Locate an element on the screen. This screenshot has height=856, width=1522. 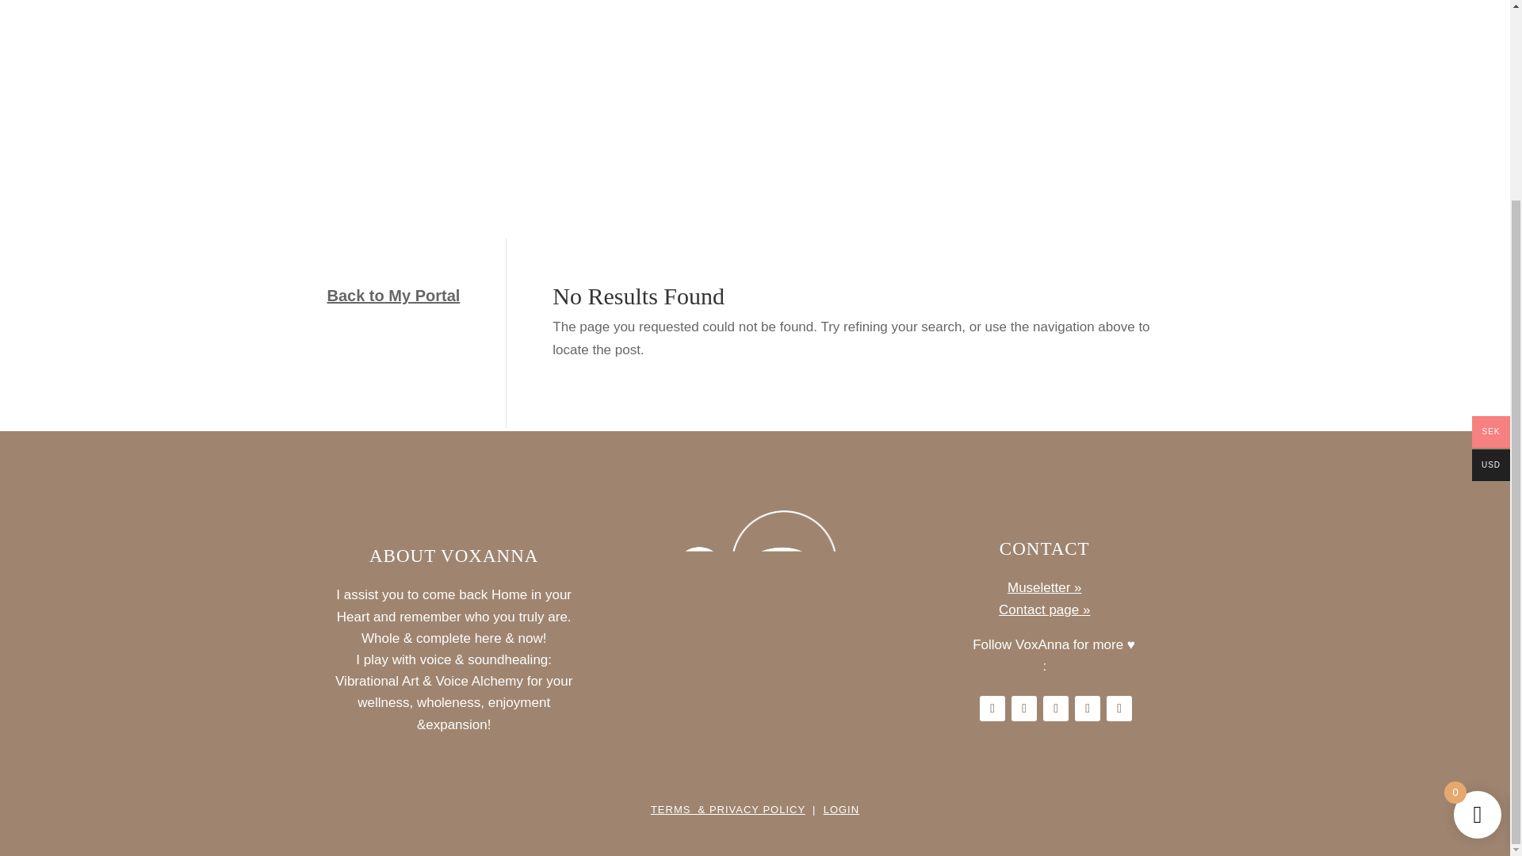
Follow on Facebook is located at coordinates (992, 709).